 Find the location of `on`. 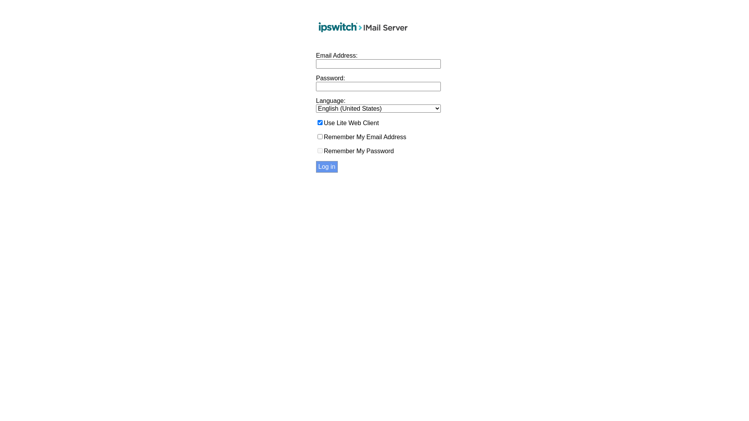

on is located at coordinates (320, 150).